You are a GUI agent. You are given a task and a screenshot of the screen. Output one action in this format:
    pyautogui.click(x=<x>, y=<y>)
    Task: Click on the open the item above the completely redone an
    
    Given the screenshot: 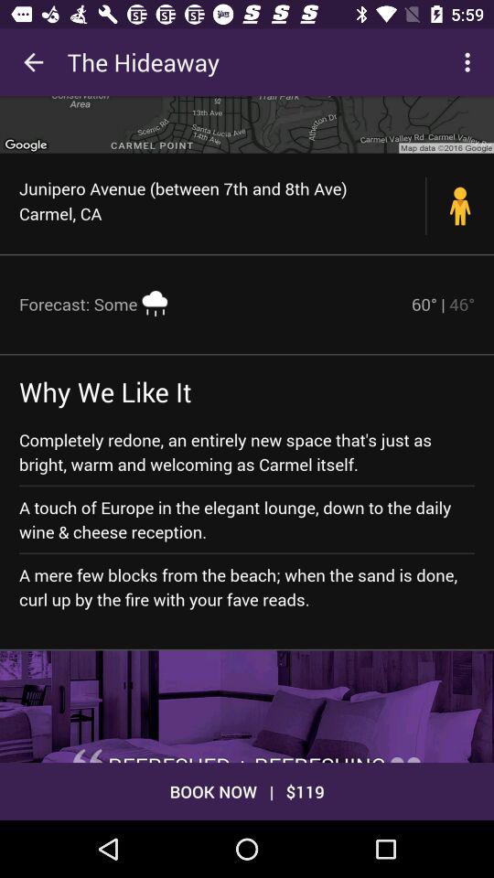 What is the action you would take?
    pyautogui.click(x=105, y=391)
    